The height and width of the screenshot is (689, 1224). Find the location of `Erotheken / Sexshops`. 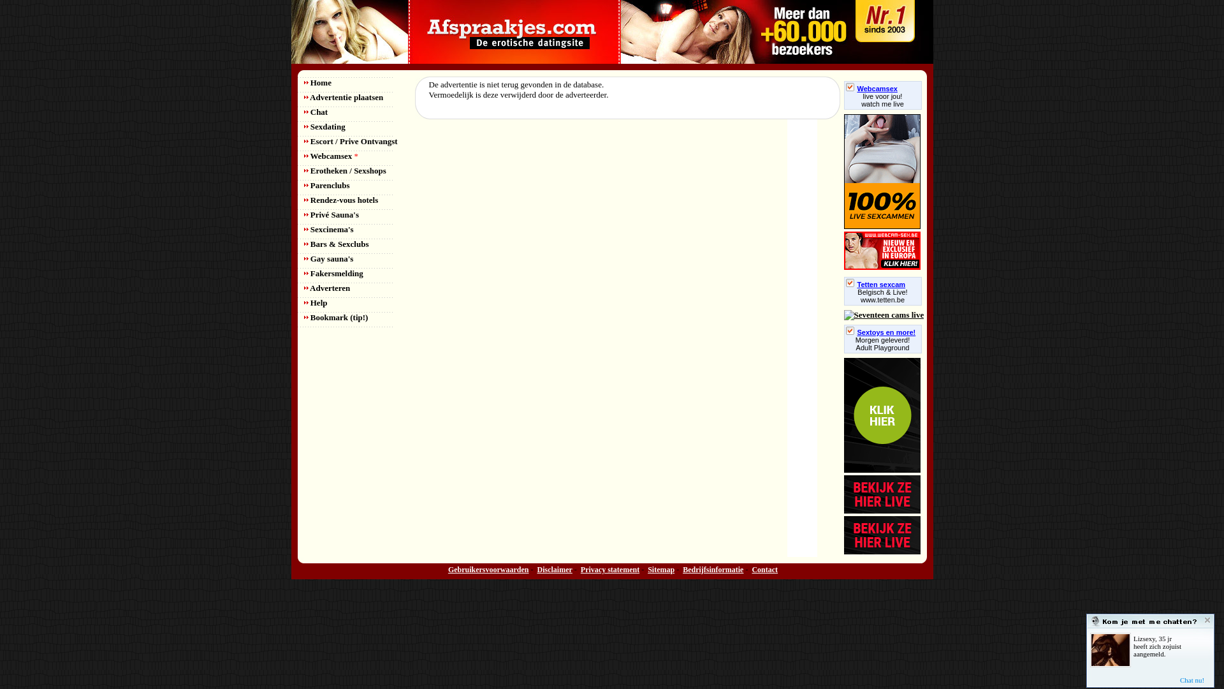

Erotheken / Sexshops is located at coordinates (344, 171).